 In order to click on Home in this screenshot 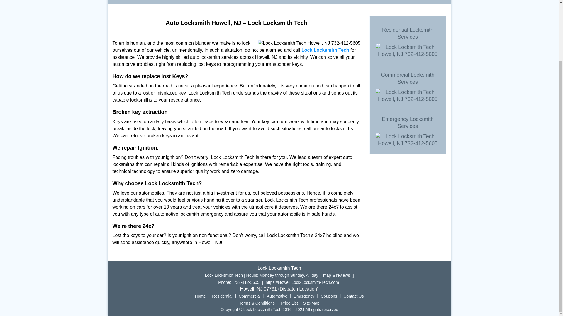, I will do `click(200, 296)`.